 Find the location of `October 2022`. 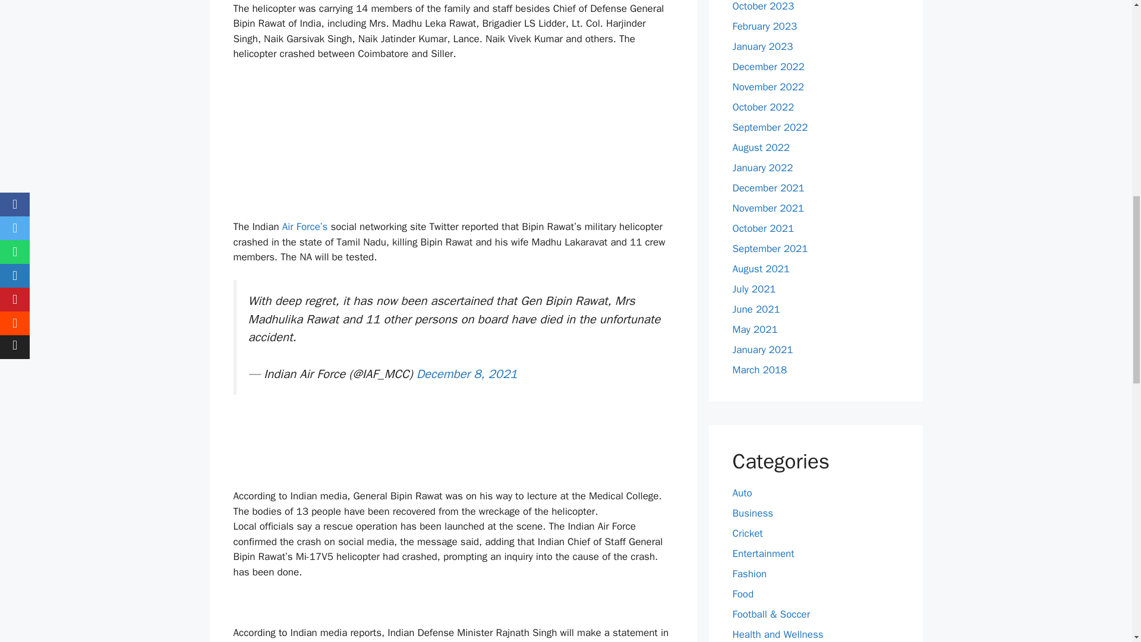

October 2022 is located at coordinates (763, 107).